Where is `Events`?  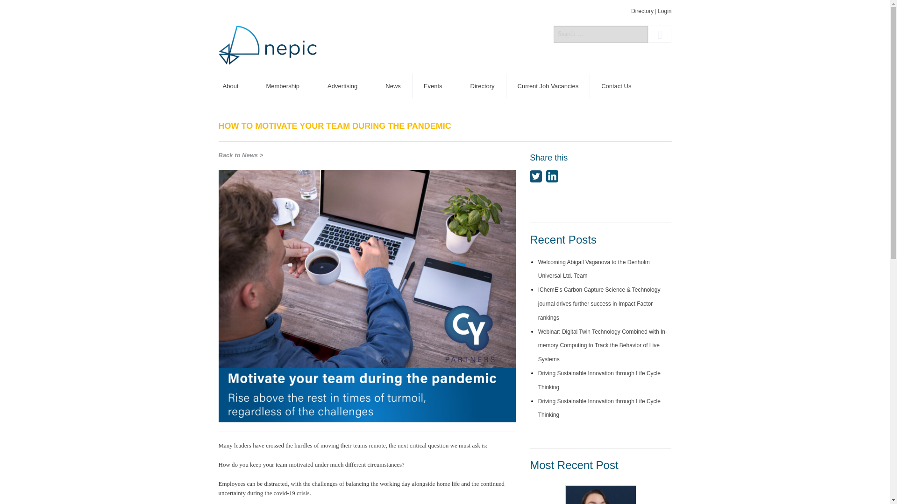
Events is located at coordinates (436, 86).